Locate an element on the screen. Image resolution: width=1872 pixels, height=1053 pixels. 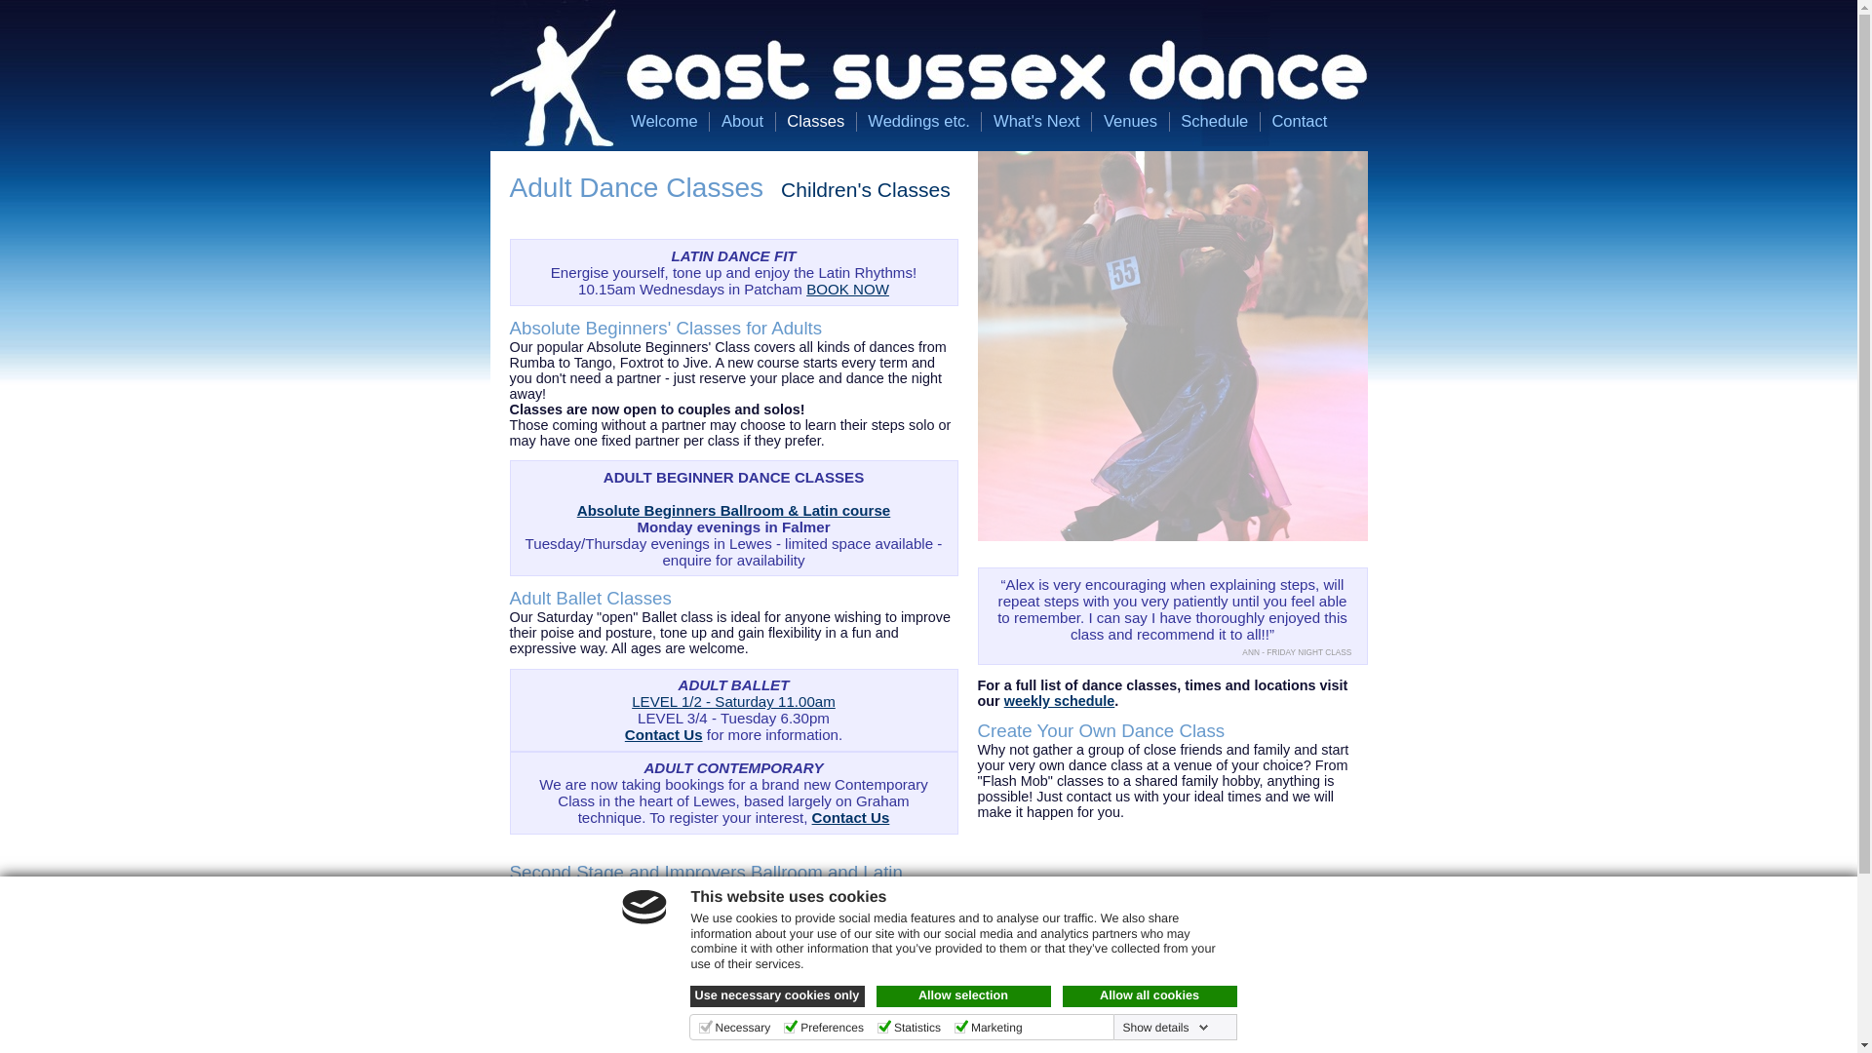
Weddings etc. is located at coordinates (918, 121).